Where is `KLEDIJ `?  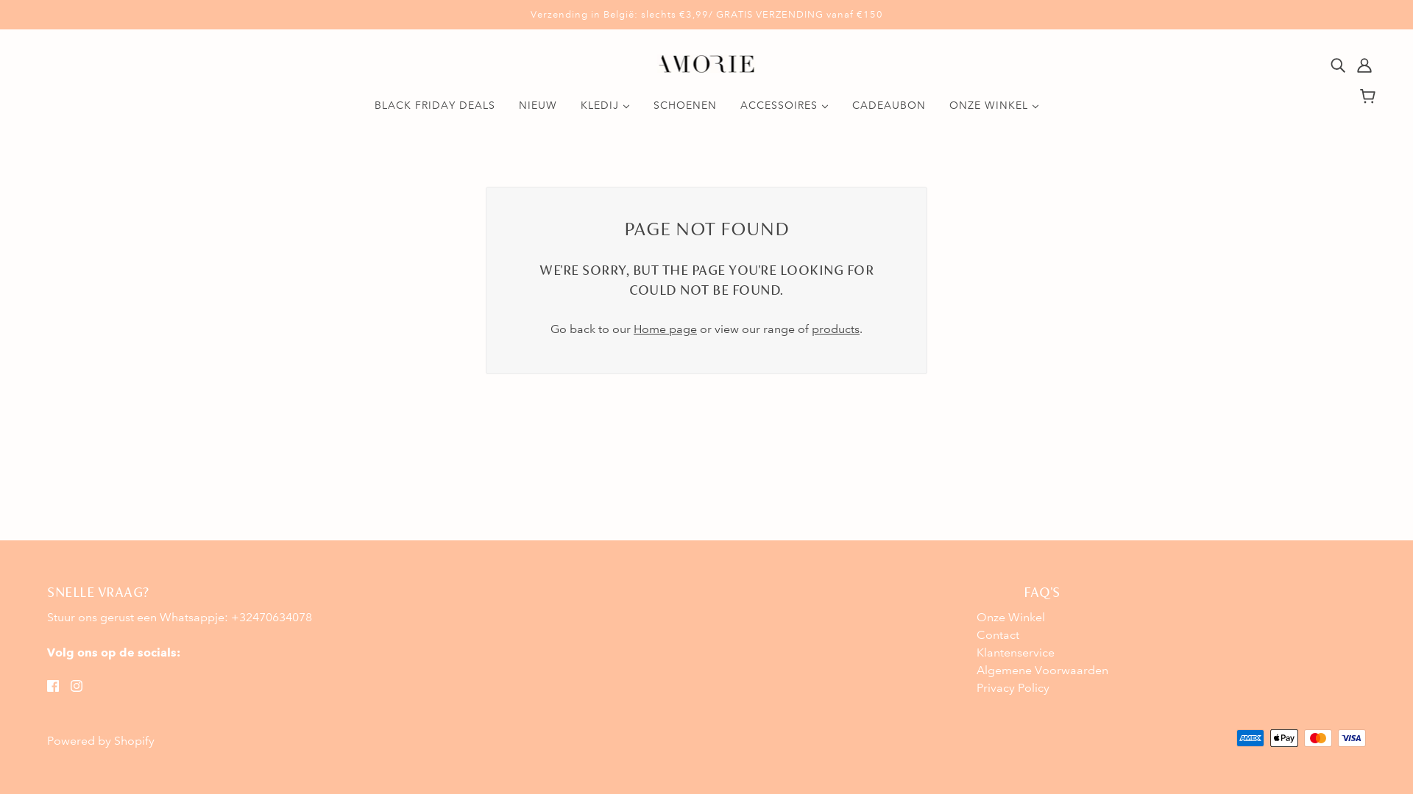
KLEDIJ  is located at coordinates (605, 111).